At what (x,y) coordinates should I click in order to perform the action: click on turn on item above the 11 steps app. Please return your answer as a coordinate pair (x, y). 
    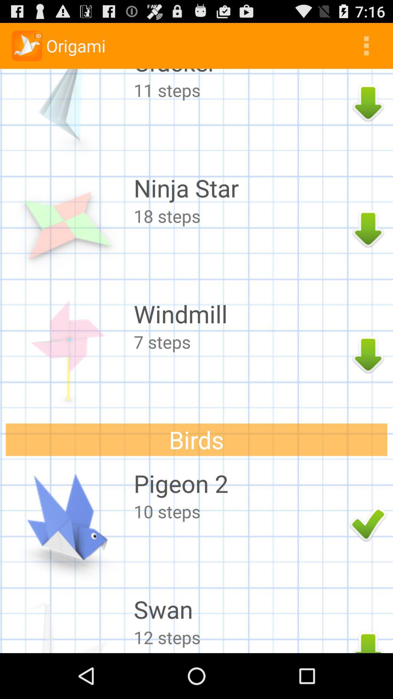
    Looking at the image, I should click on (239, 74).